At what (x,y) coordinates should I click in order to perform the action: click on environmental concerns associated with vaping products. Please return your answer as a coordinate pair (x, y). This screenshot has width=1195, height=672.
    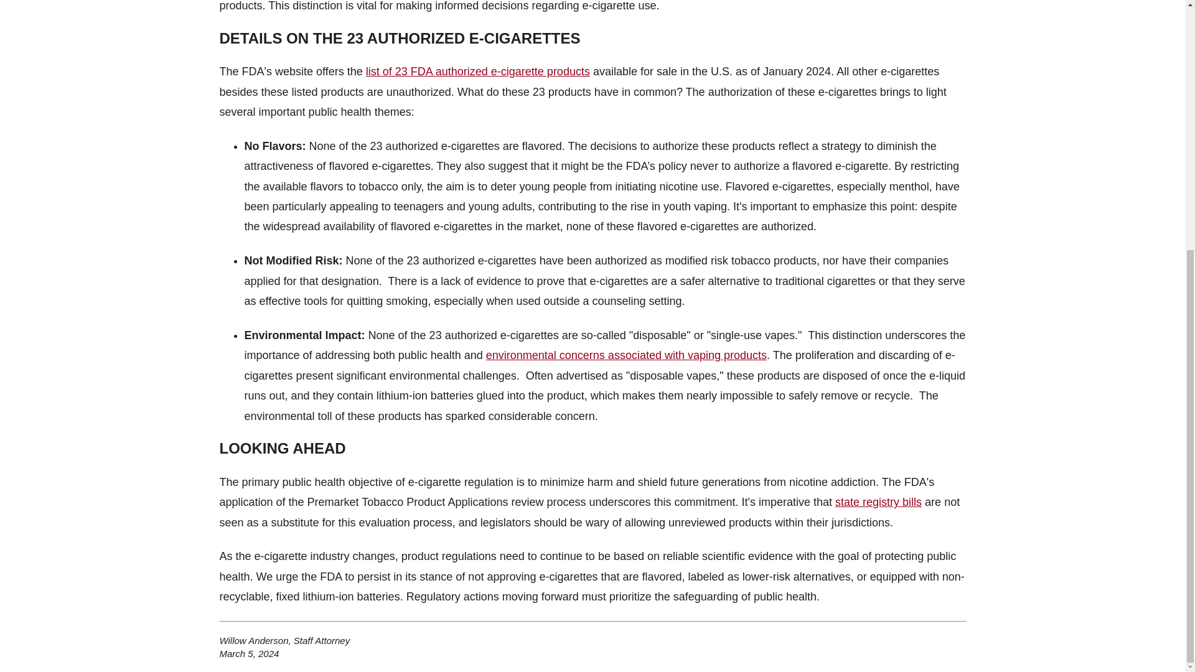
    Looking at the image, I should click on (626, 355).